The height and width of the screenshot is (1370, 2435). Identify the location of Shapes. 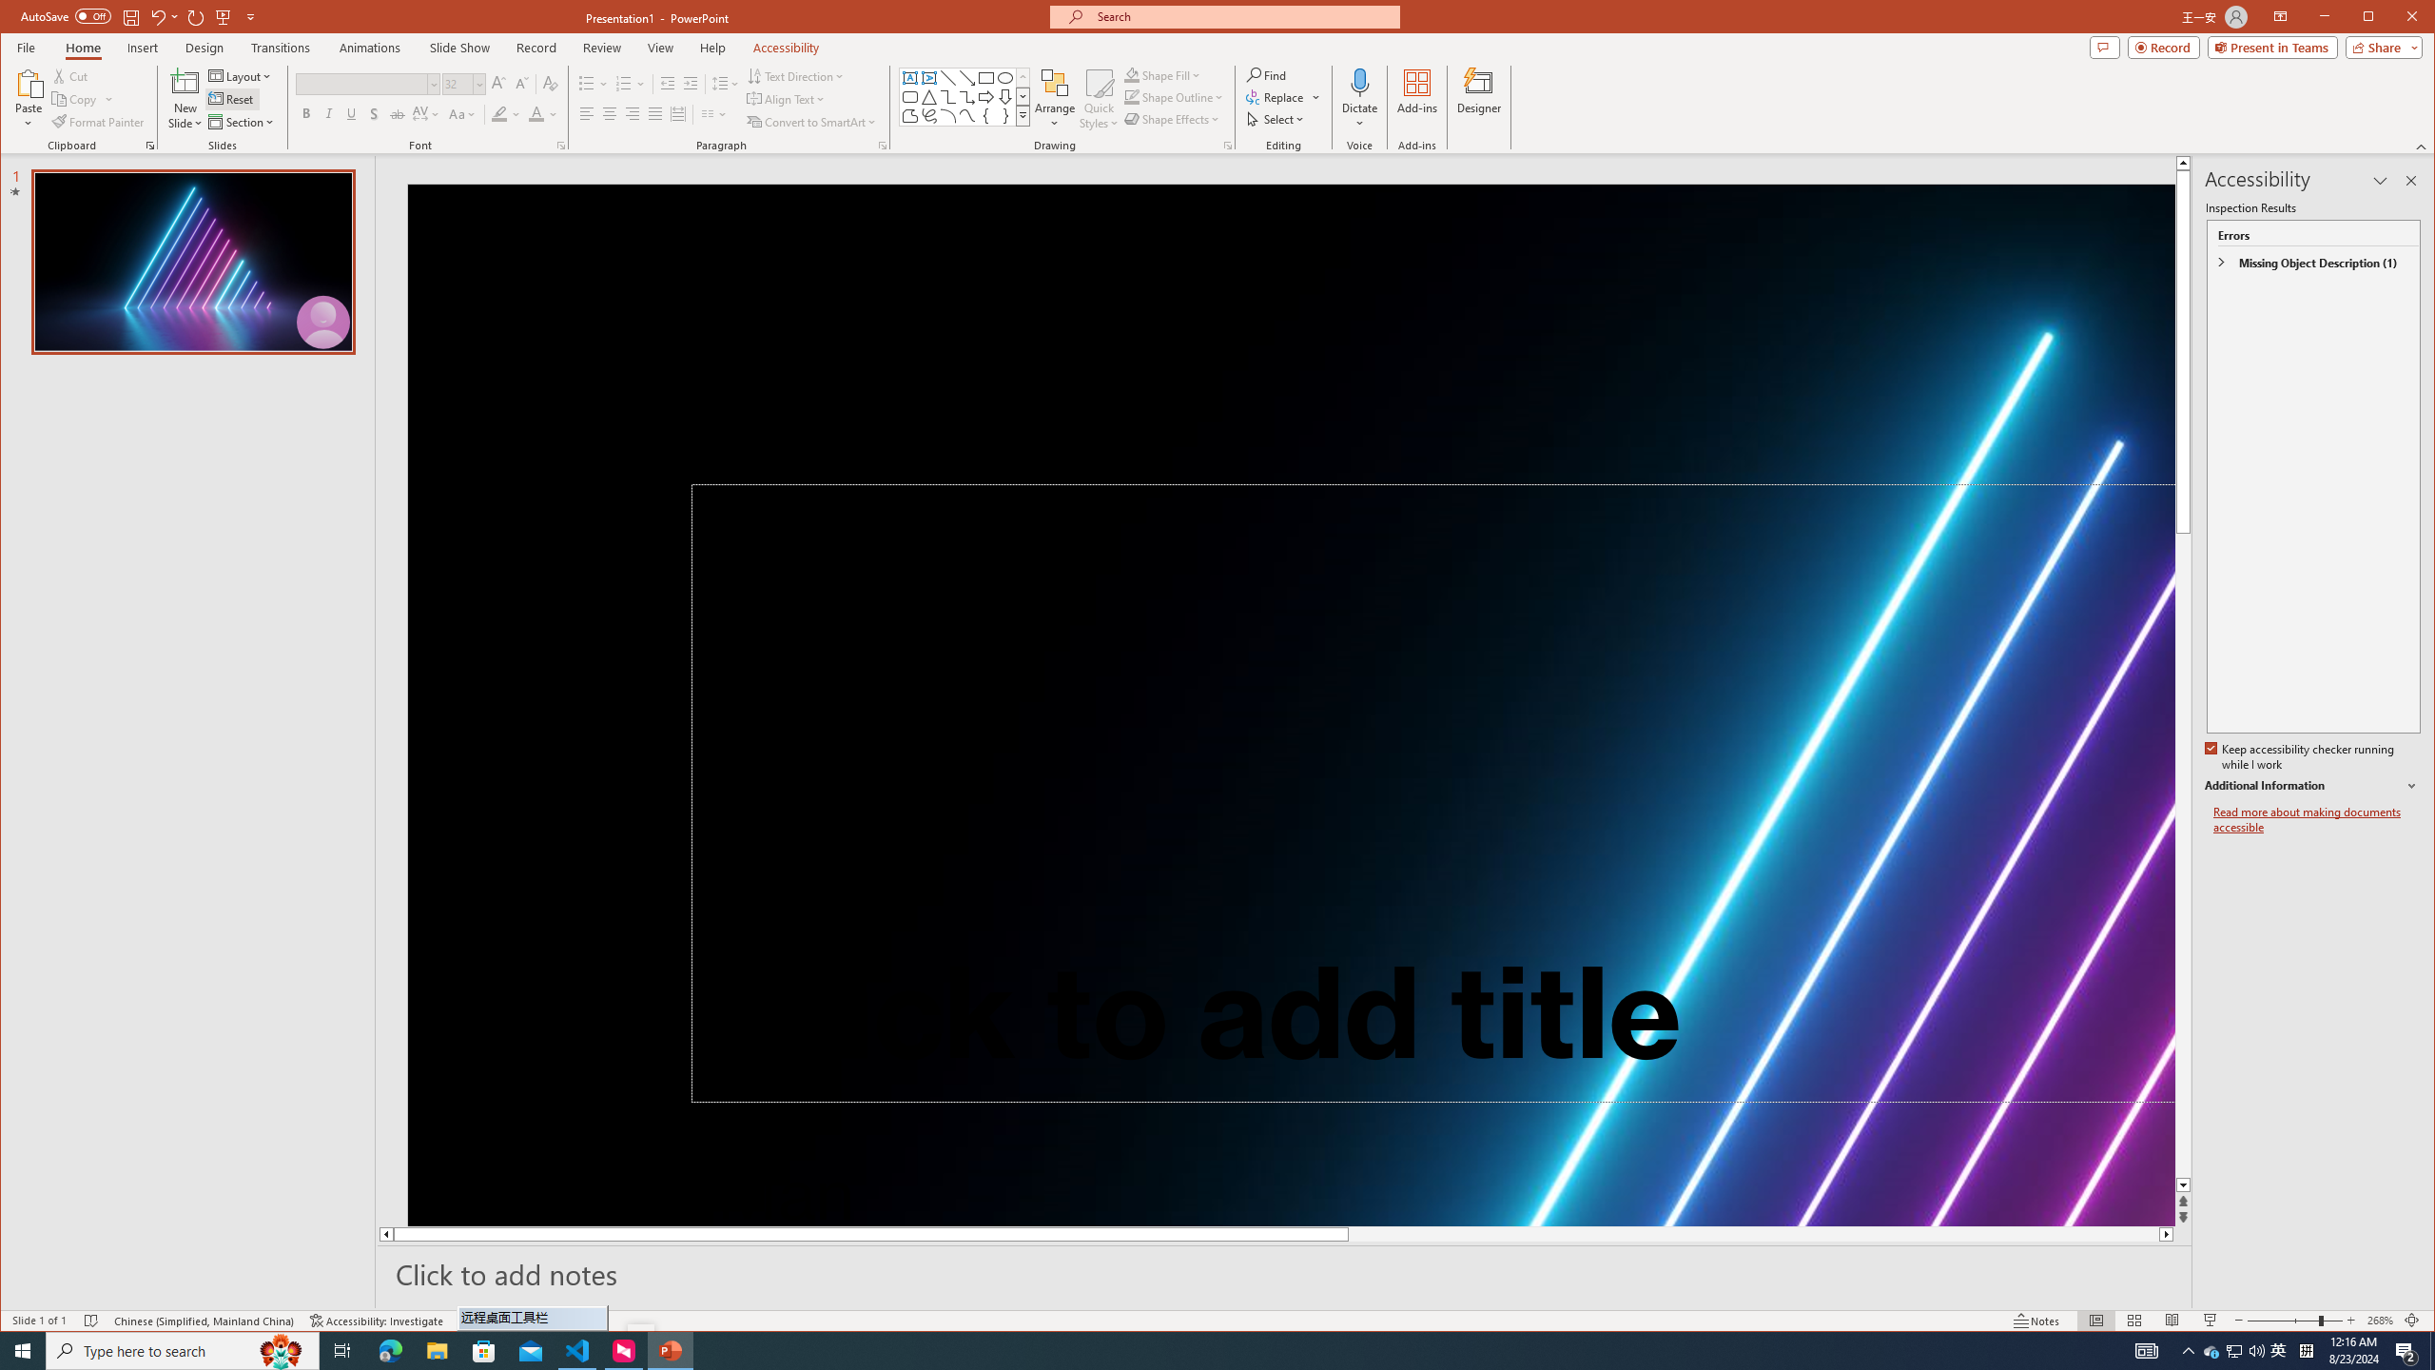
(1022, 115).